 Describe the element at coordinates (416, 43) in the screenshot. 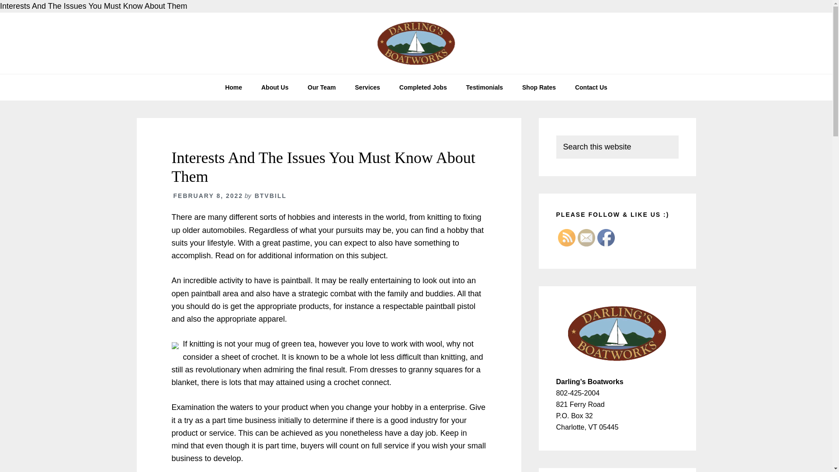

I see `Darling's Boatworks` at that location.